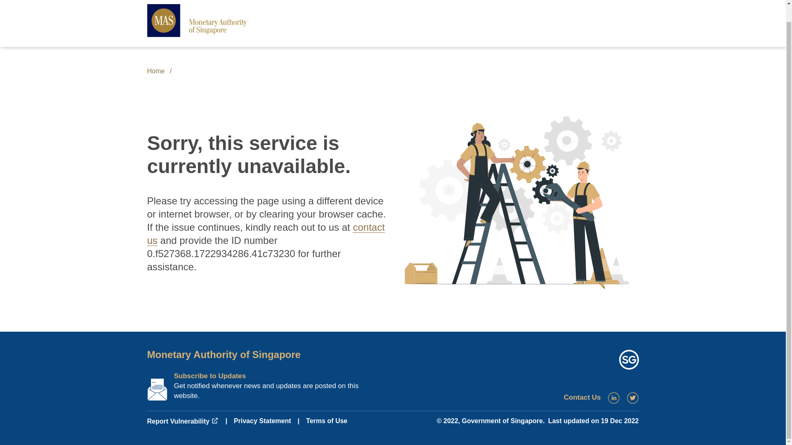 This screenshot has height=445, width=792. I want to click on Report Vulnerability, so click(182, 421).